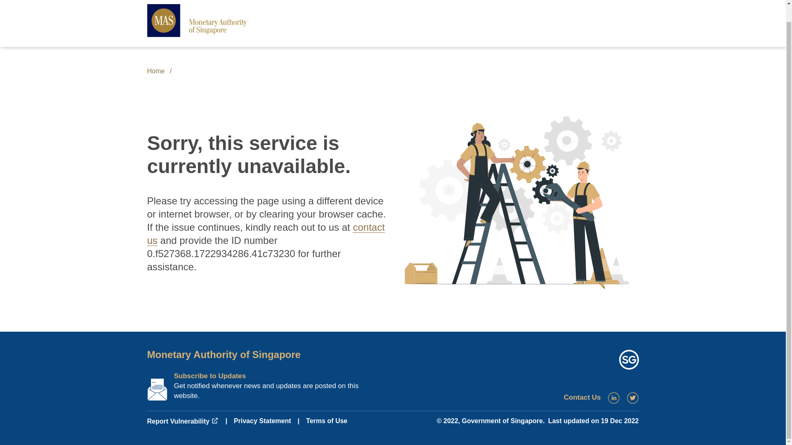 This screenshot has height=445, width=792. I want to click on Report Vulnerability, so click(182, 421).